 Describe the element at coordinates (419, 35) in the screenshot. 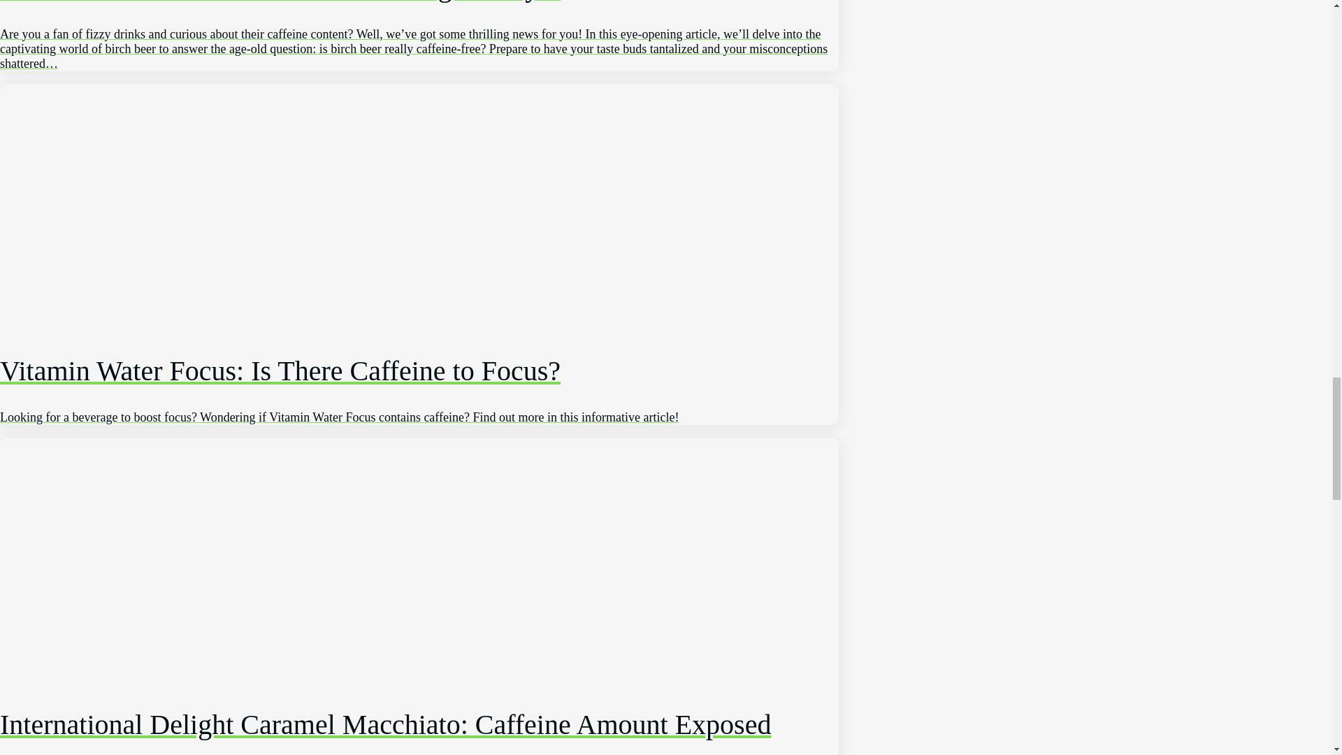

I see `Is Birch Beer Caffeine Free? Debunking the Myth` at that location.